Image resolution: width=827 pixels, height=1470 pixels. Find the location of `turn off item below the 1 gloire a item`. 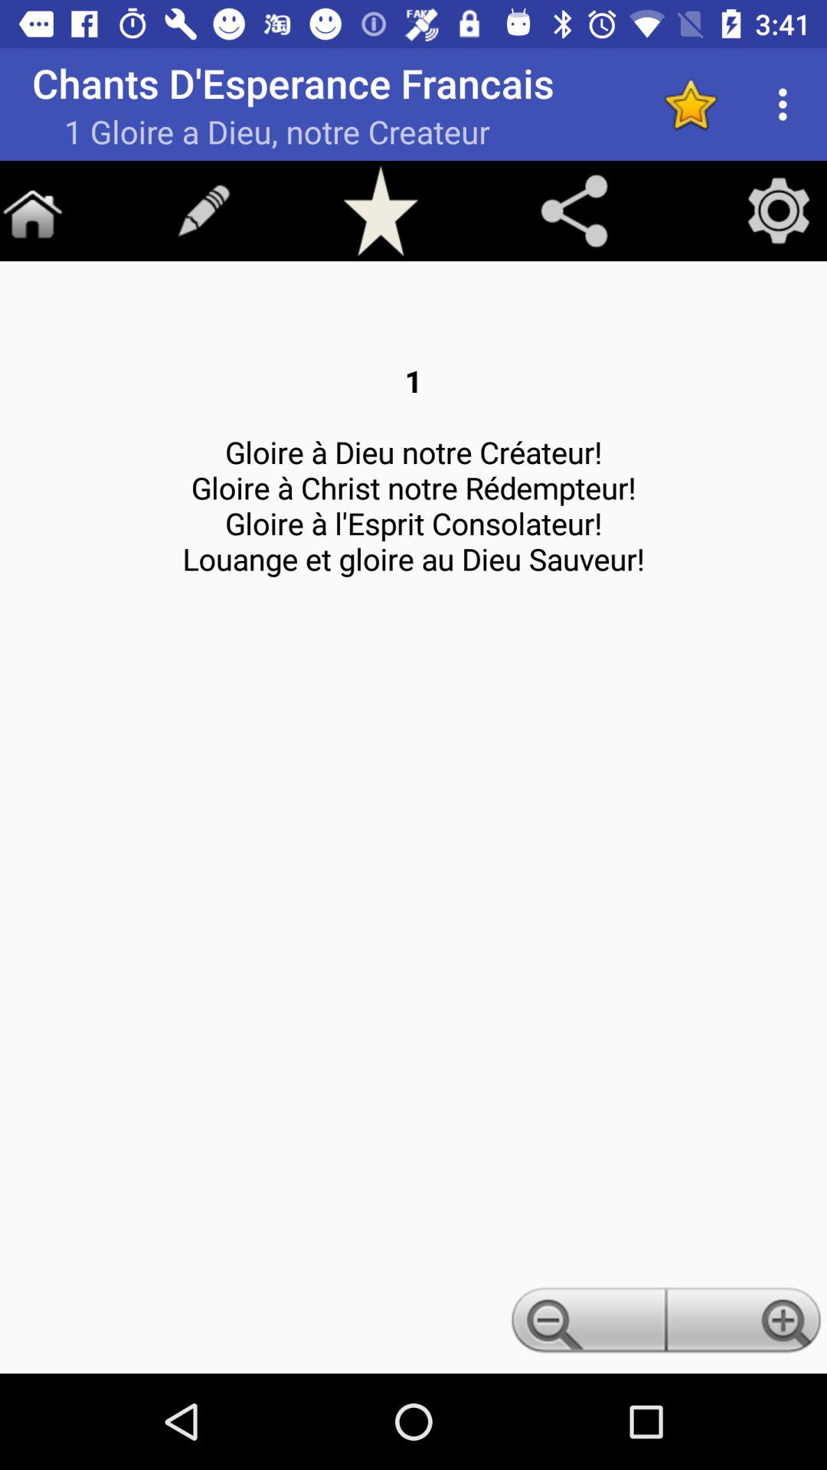

turn off item below the 1 gloire a item is located at coordinates (204, 211).